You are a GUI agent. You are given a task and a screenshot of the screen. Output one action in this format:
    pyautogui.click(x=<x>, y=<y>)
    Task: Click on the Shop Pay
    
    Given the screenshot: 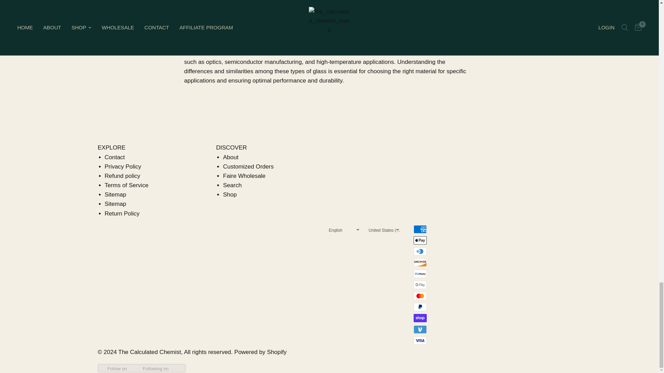 What is the action you would take?
    pyautogui.click(x=420, y=318)
    